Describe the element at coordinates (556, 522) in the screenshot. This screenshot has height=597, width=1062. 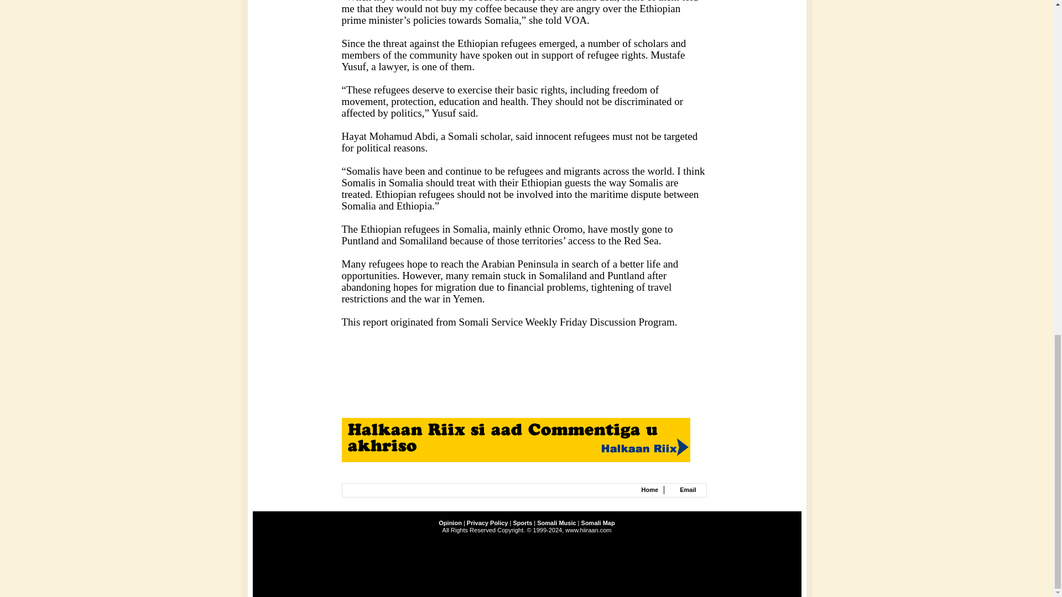
I see `Somali Music` at that location.